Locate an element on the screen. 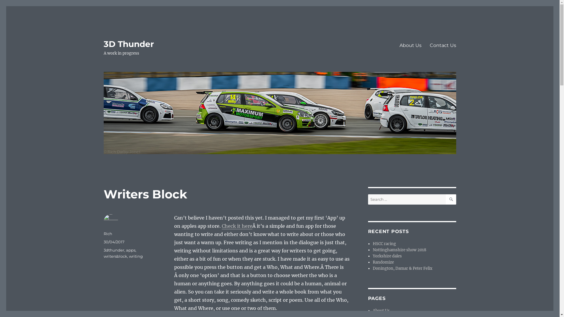  Yorkshire dales is located at coordinates (387, 256).